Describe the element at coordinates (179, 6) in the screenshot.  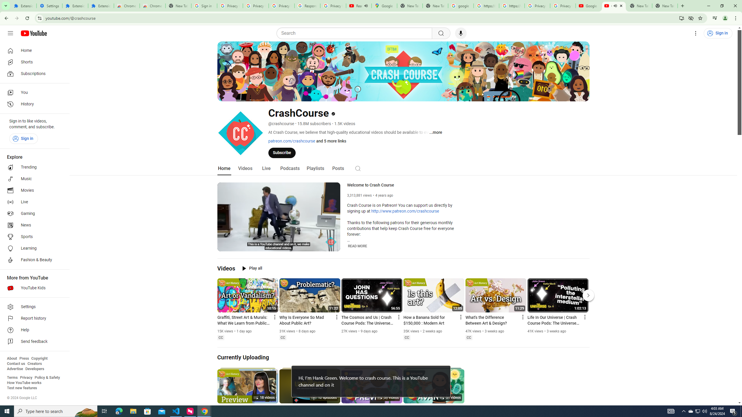
I see `New Tab` at that location.